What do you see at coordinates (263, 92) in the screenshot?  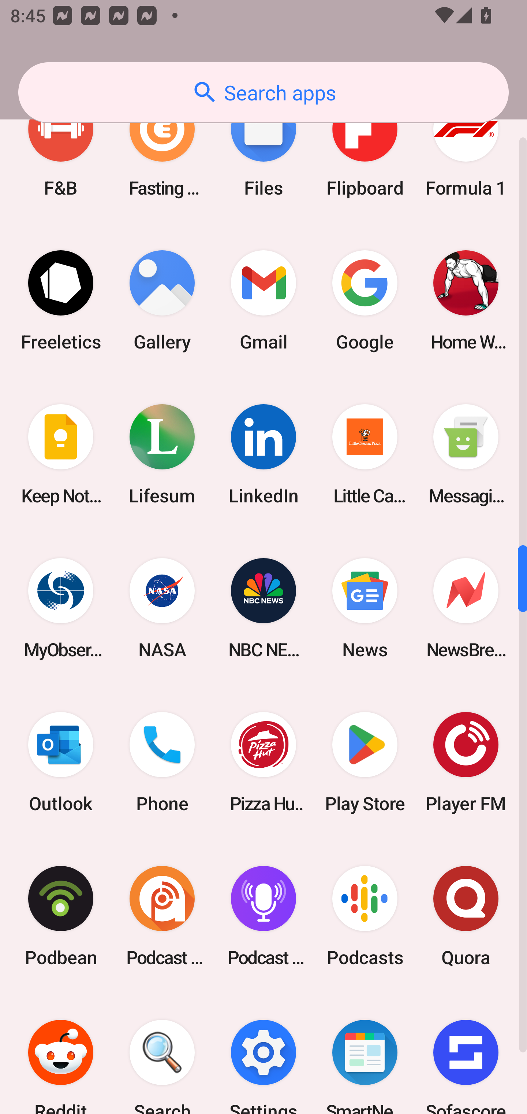 I see `  Search apps` at bounding box center [263, 92].